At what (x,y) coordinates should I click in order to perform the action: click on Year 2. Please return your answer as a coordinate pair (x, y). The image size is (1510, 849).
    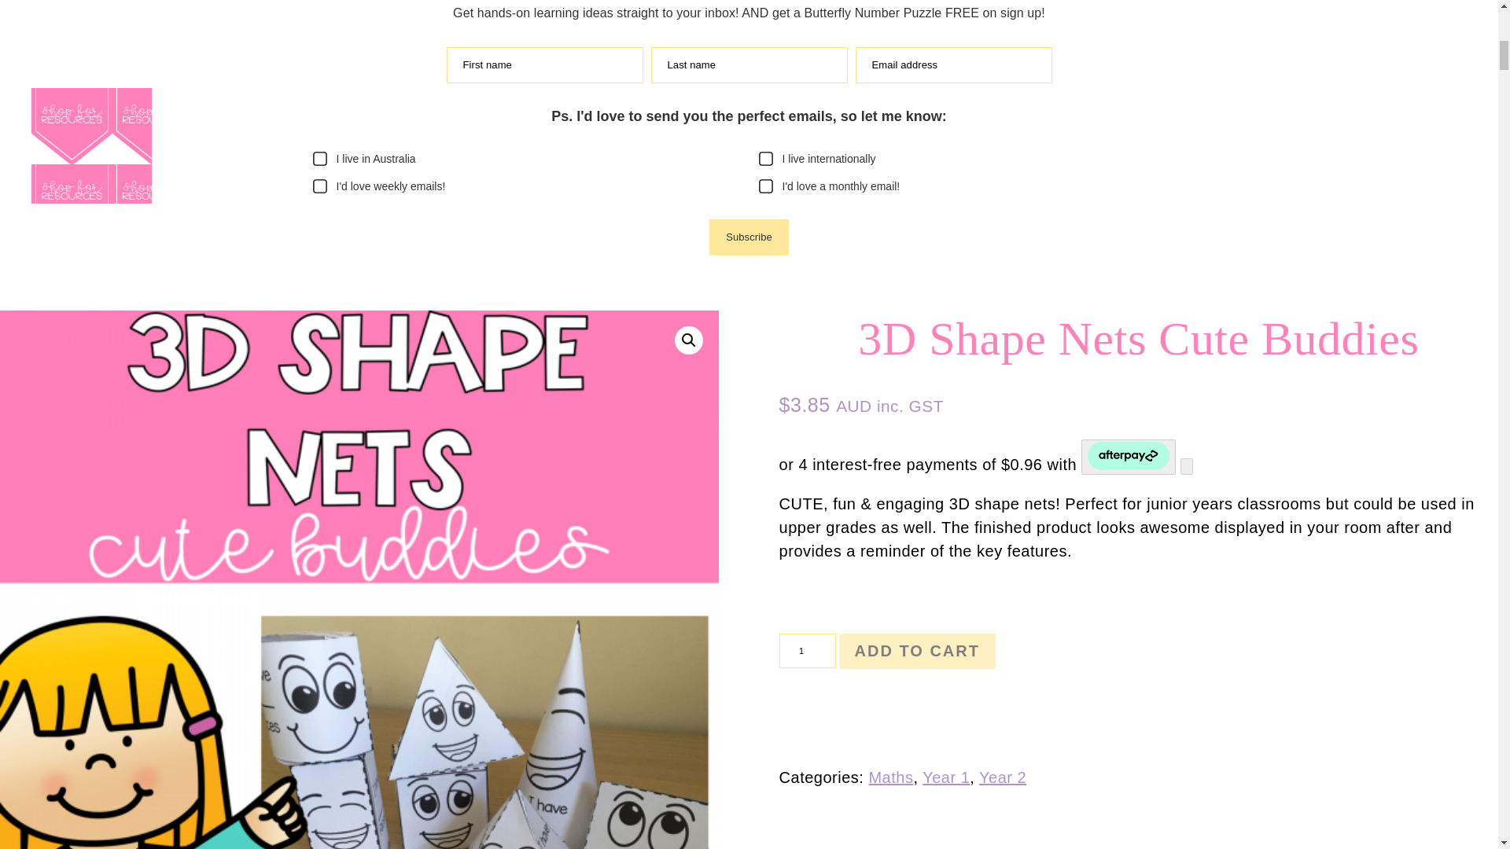
    Looking at the image, I should click on (1002, 777).